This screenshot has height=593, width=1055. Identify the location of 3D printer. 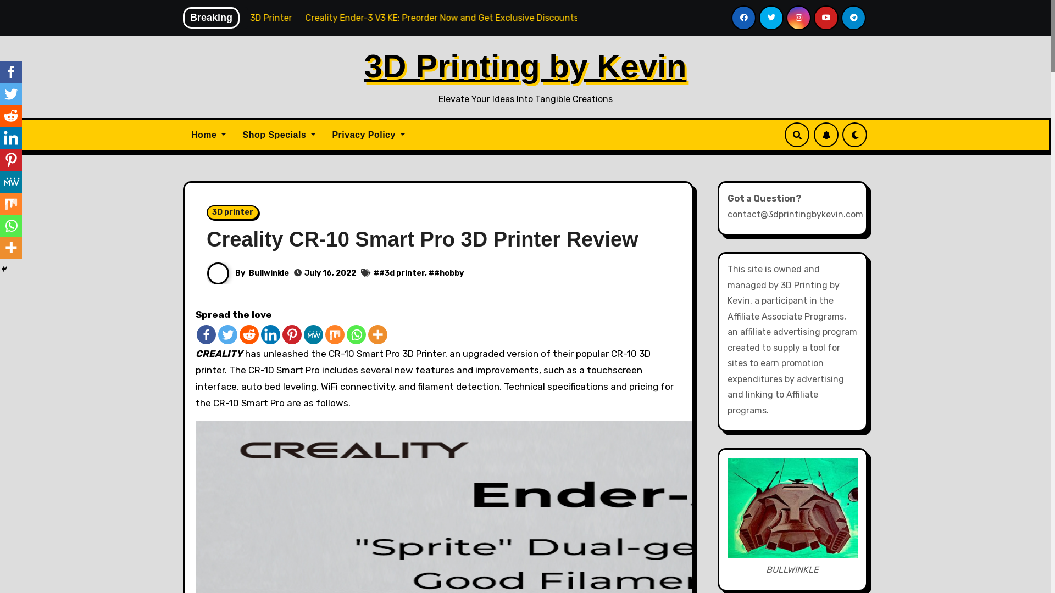
(233, 212).